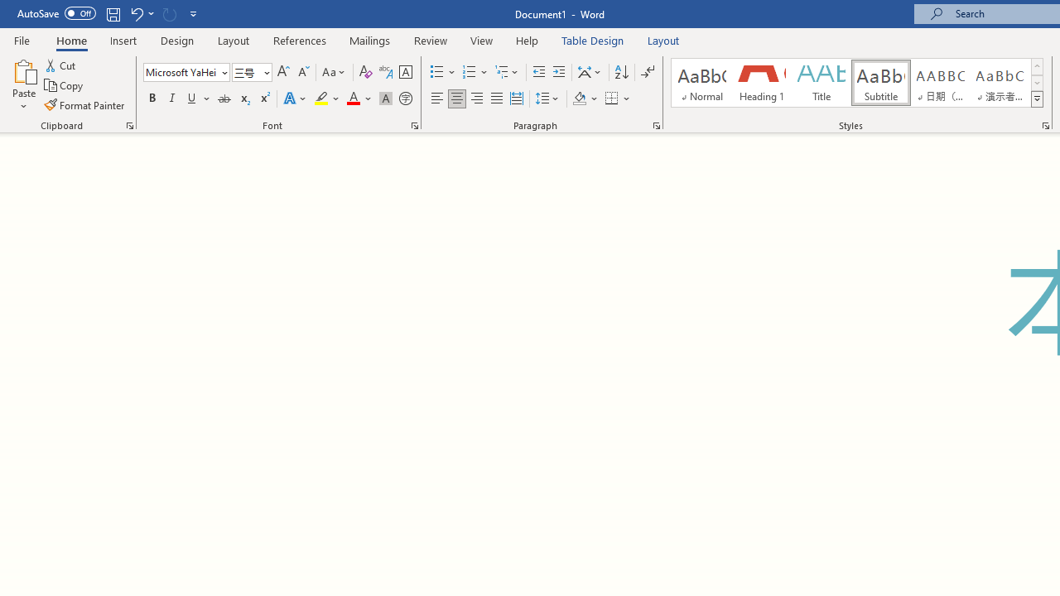  Describe the element at coordinates (85, 104) in the screenshot. I see `Format Painter` at that location.